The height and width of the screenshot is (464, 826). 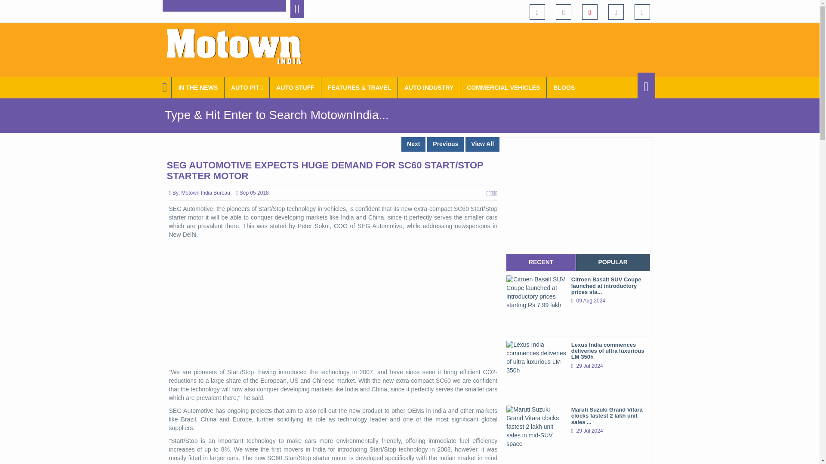 I want to click on AUTO INDUSTRY, so click(x=429, y=88).